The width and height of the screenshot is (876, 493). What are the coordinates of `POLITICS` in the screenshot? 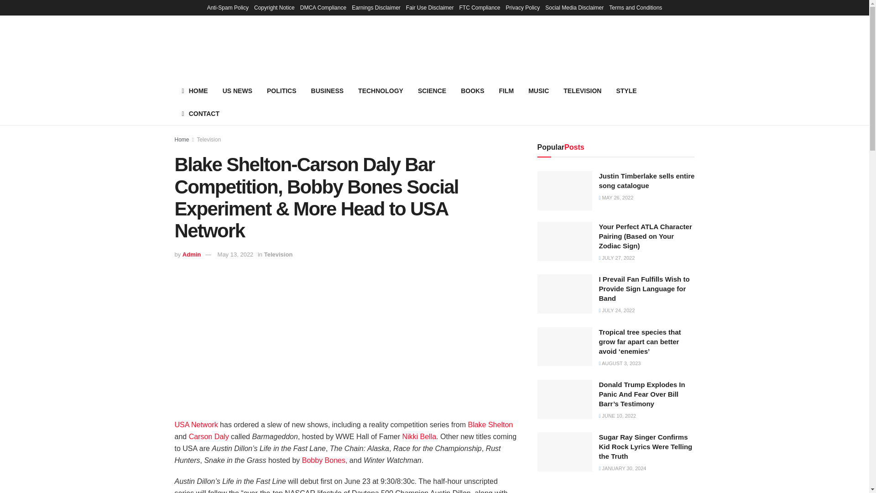 It's located at (282, 90).